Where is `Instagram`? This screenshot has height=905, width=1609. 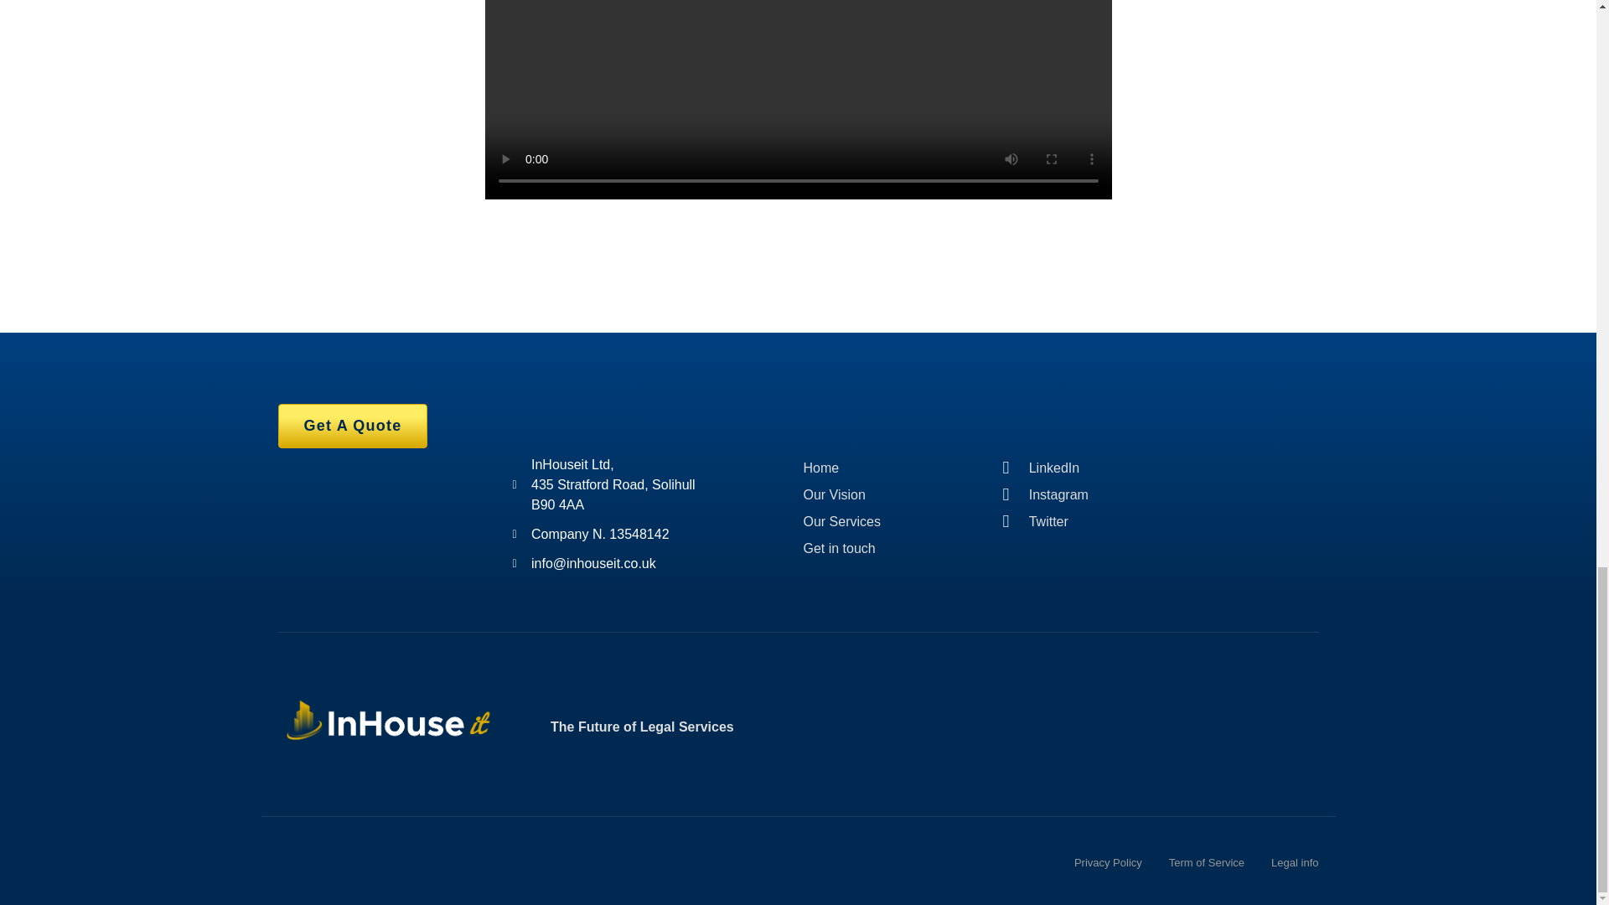 Instagram is located at coordinates (1078, 494).